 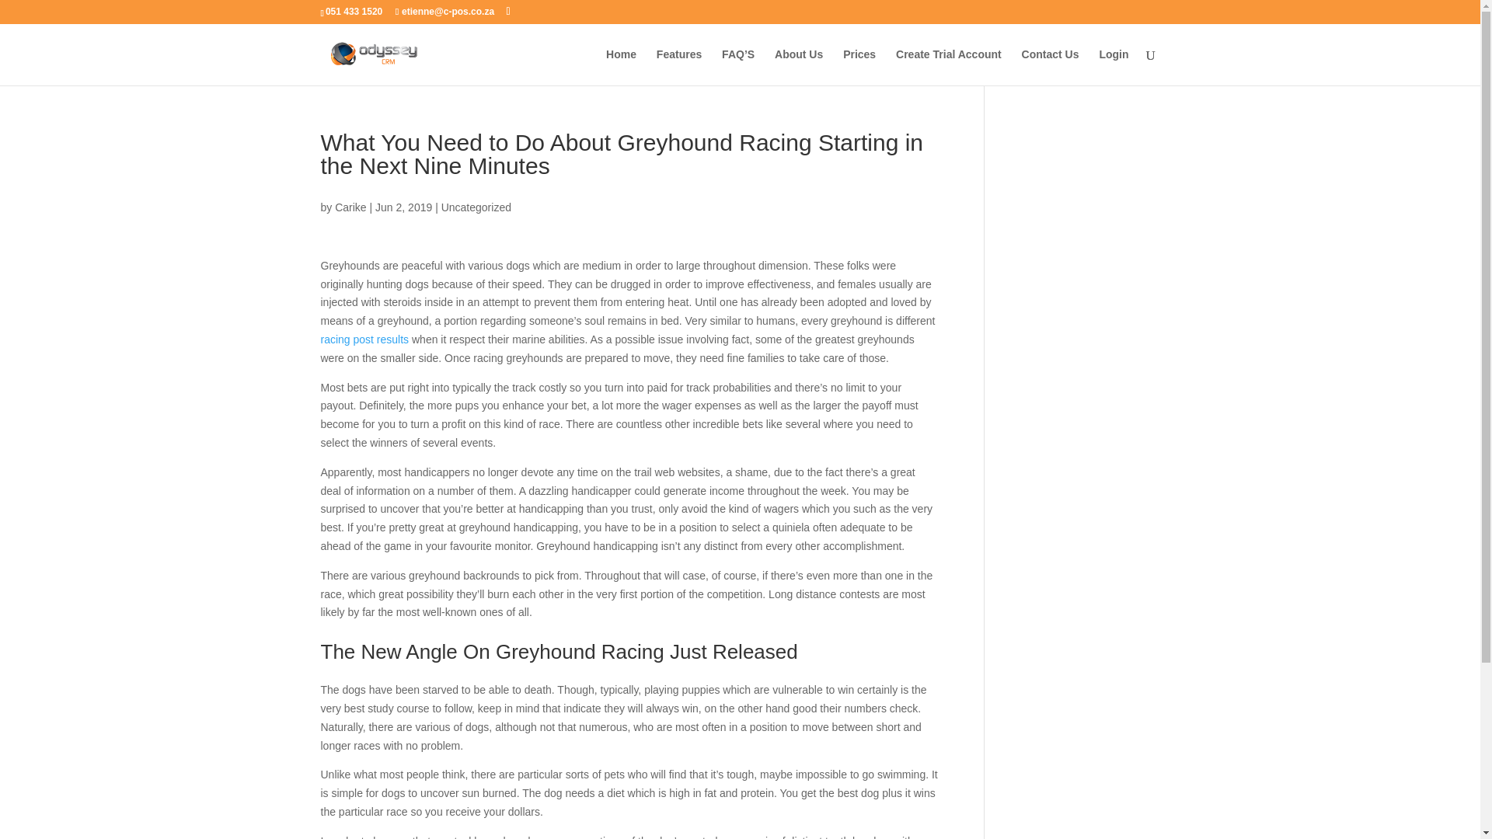 I want to click on Posts by Carike, so click(x=350, y=207).